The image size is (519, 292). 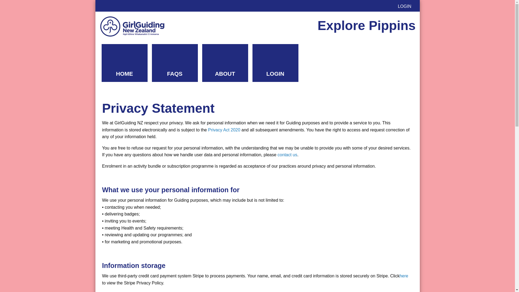 I want to click on FAQS, so click(x=175, y=63).